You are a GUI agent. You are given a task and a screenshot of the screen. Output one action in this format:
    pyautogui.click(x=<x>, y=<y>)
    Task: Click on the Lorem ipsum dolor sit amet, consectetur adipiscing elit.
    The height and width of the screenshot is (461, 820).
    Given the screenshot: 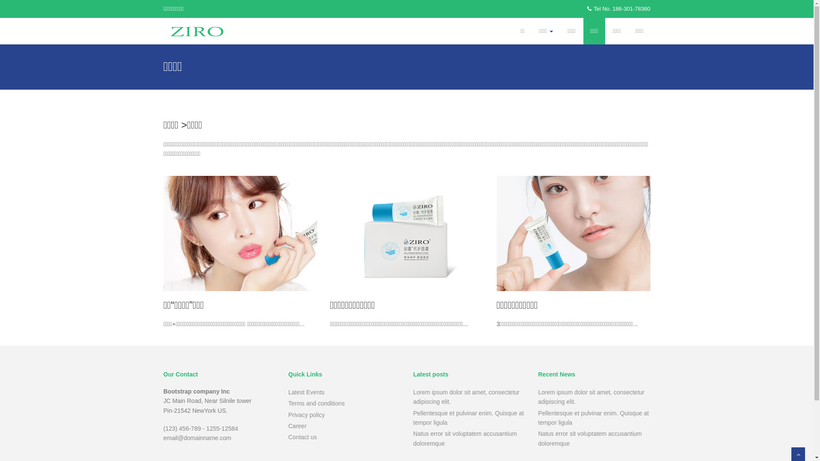 What is the action you would take?
    pyautogui.click(x=466, y=397)
    